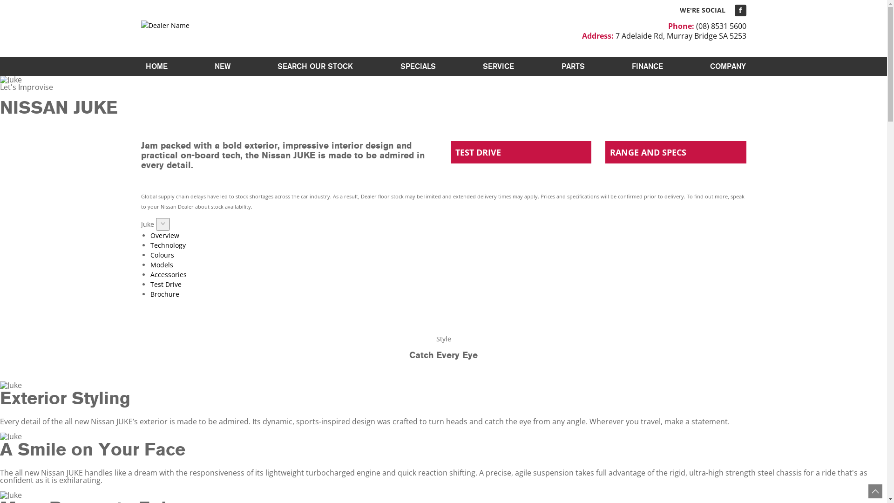 The image size is (894, 503). I want to click on HOME, so click(156, 66).